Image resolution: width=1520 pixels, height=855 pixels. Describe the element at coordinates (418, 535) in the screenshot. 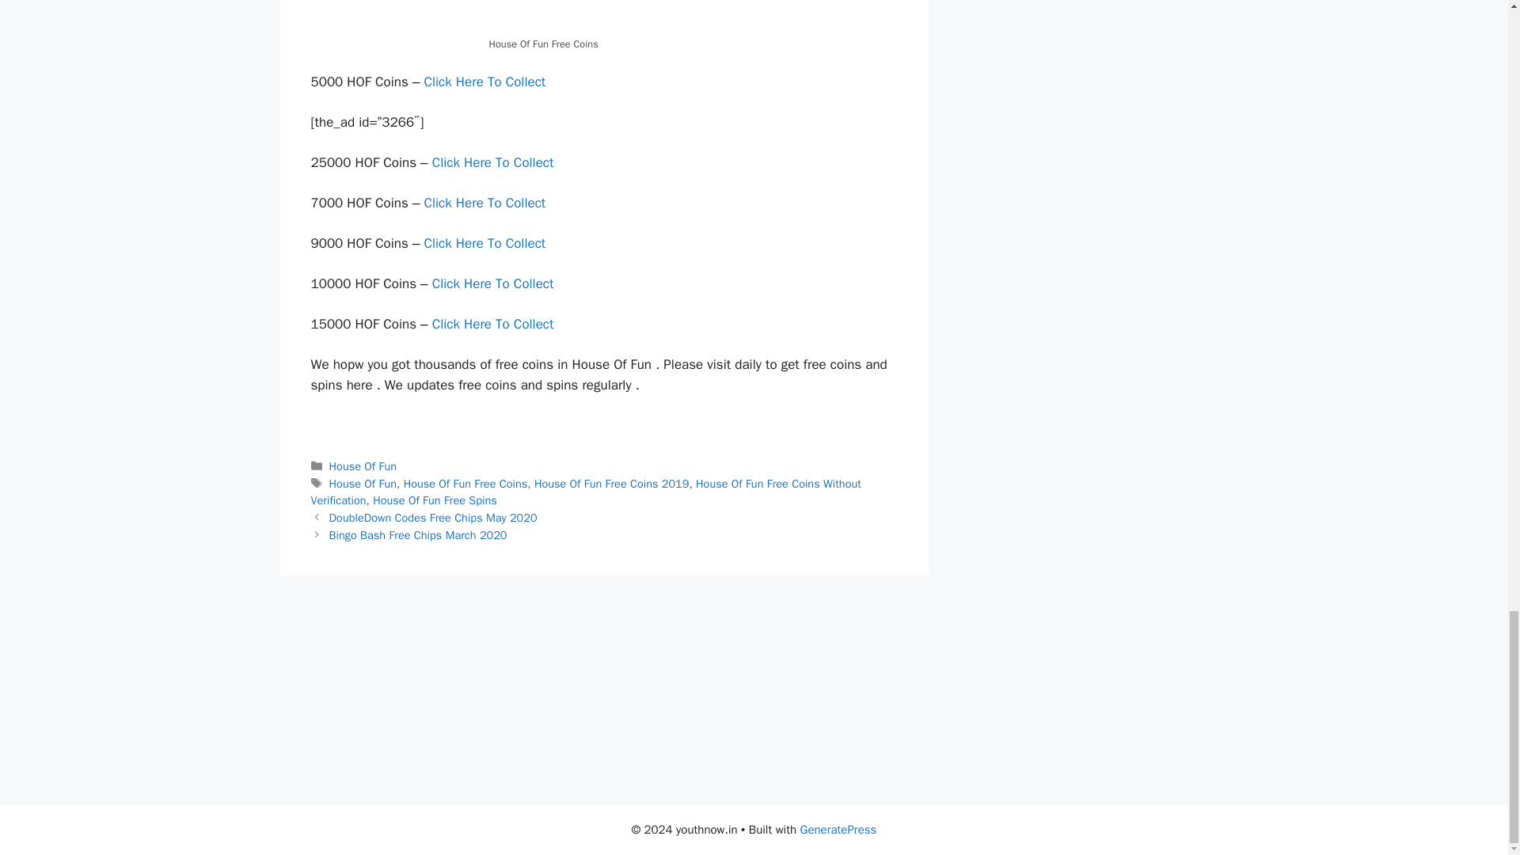

I see `Bingo Bash Free Chips March 2020` at that location.